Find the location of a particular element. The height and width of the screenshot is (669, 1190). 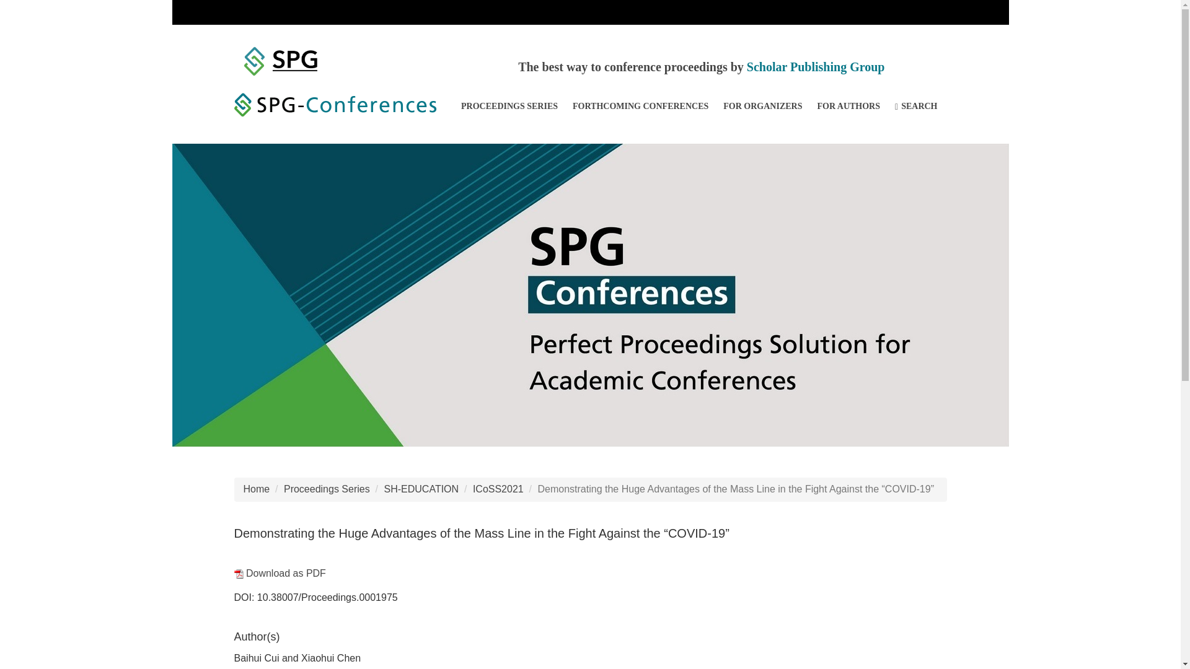

FOR ORGANIZERS is located at coordinates (762, 107).